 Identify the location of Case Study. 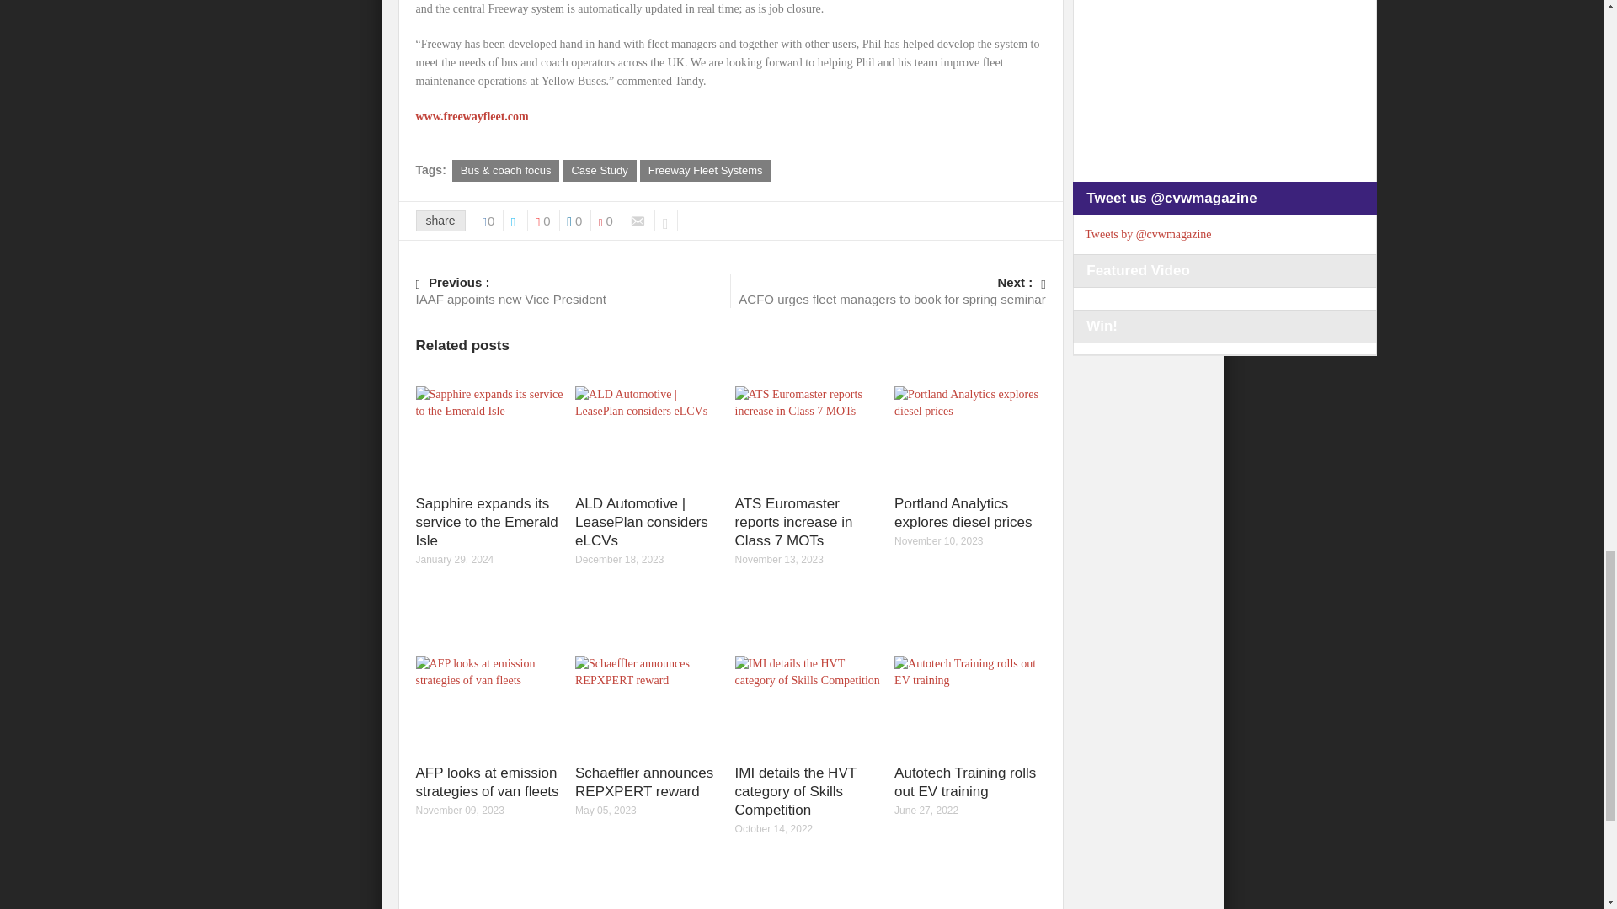
(610, 221).